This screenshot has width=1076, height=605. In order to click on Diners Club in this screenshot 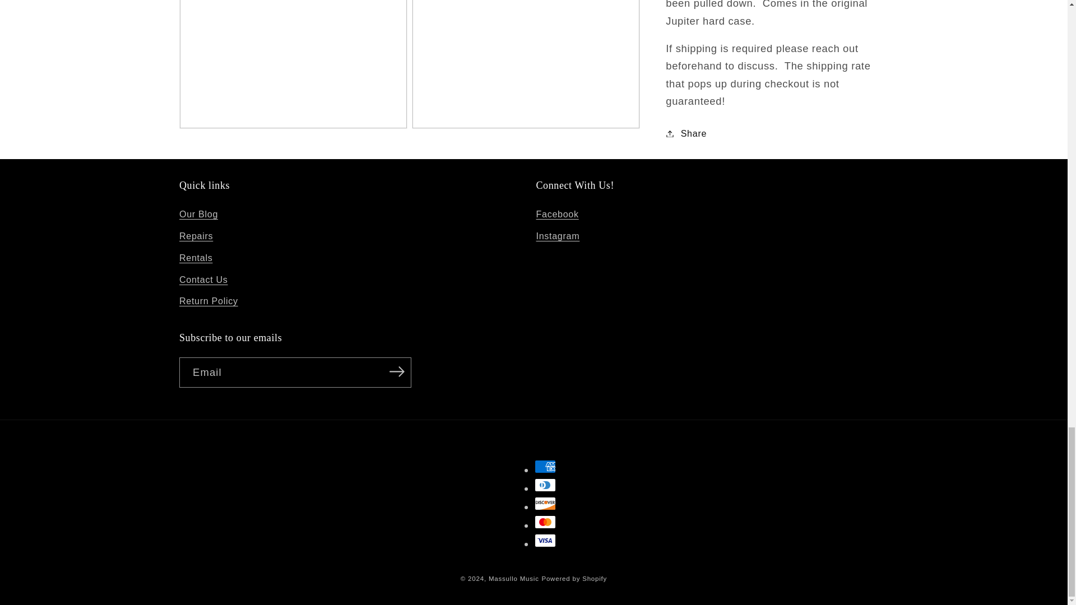, I will do `click(545, 485)`.